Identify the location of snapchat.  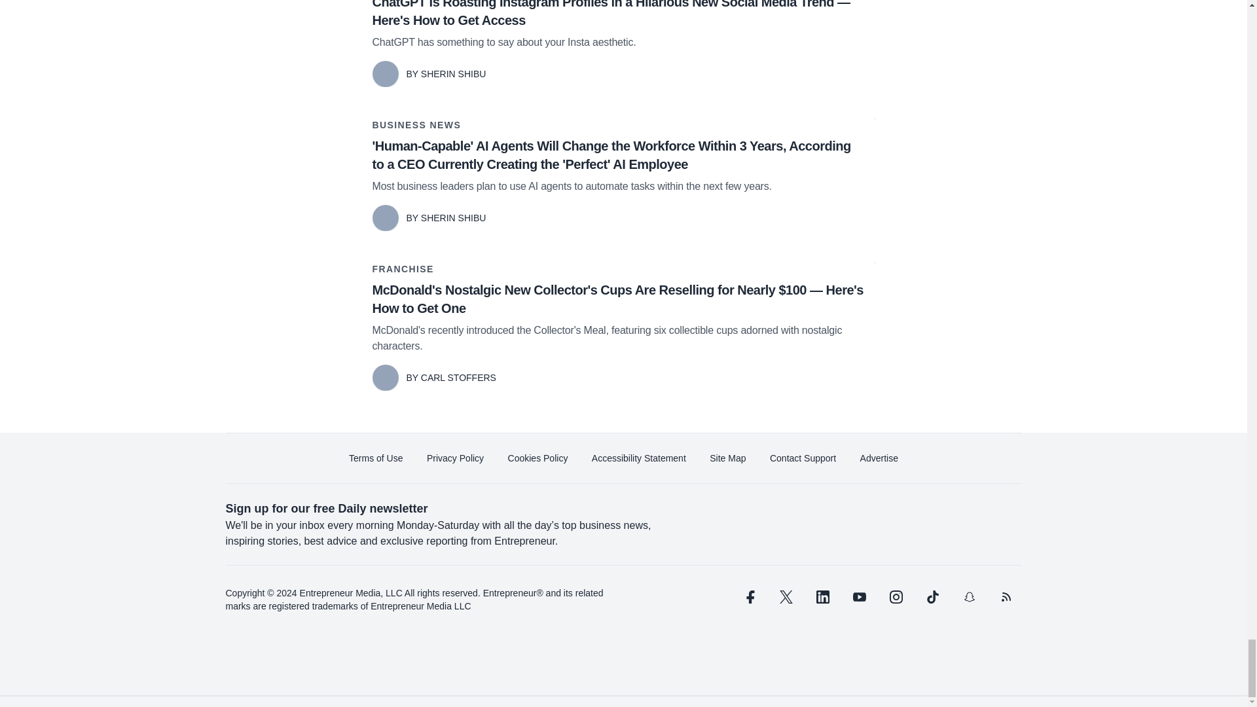
(968, 597).